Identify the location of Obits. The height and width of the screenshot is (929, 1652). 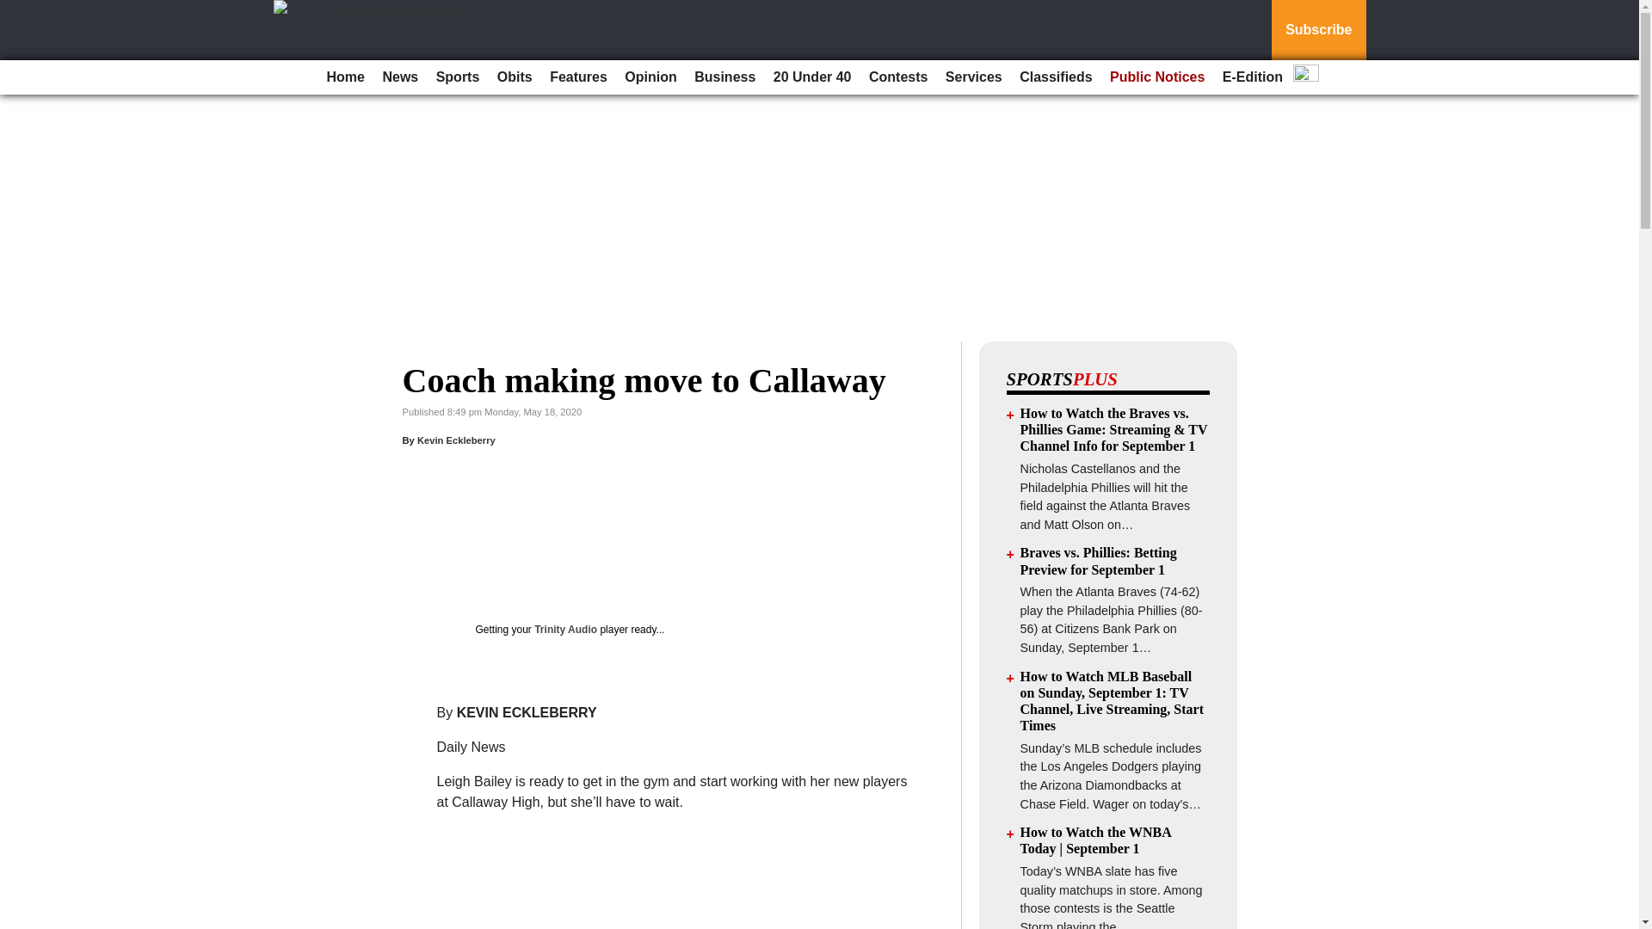
(515, 77).